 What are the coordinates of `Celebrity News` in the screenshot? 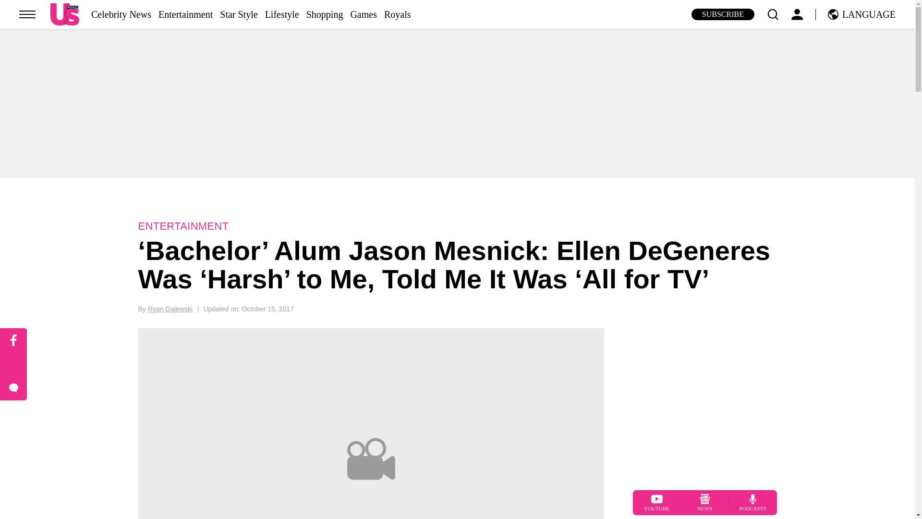 It's located at (121, 14).